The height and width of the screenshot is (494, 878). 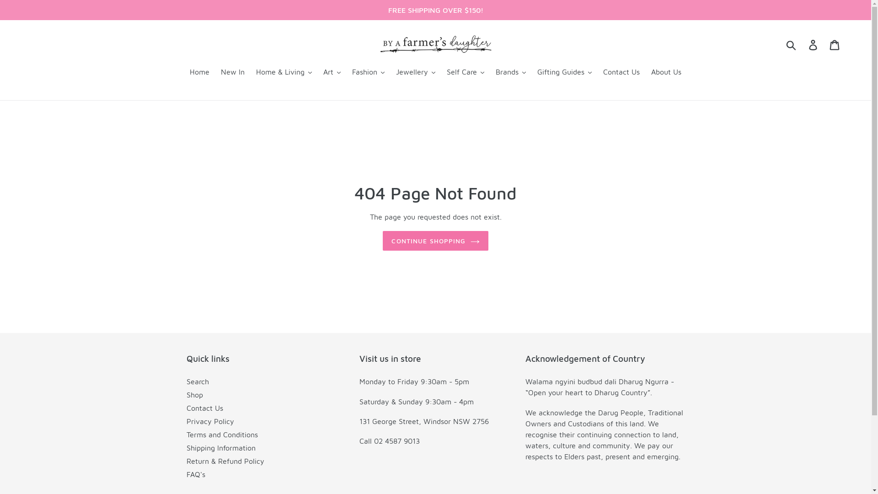 I want to click on Terms and Conditions, so click(x=222, y=435).